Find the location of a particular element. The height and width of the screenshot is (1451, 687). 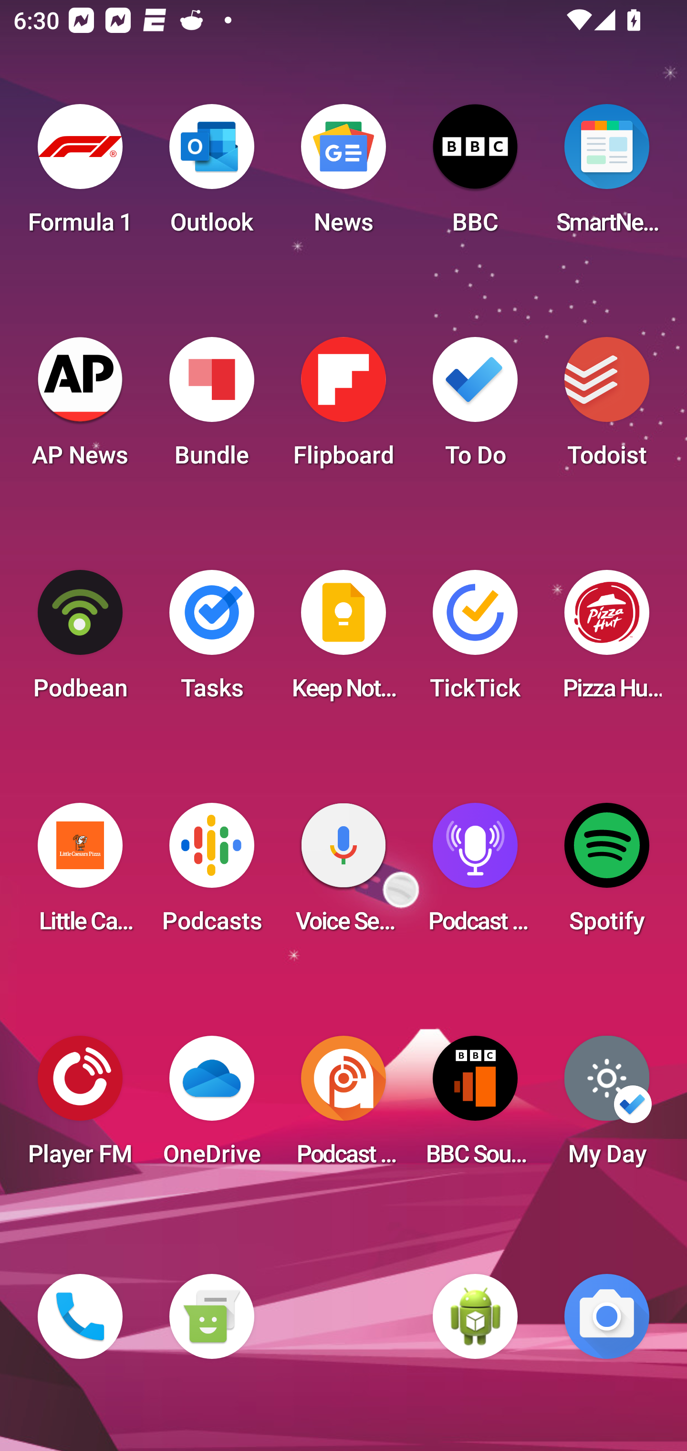

Voice Search is located at coordinates (343, 873).